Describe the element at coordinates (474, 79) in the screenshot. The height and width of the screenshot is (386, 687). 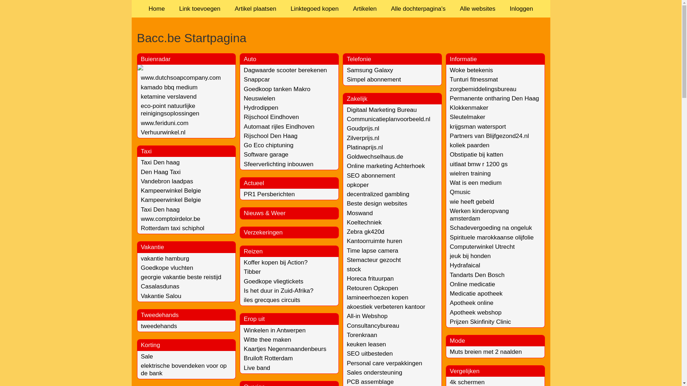
I see `Tunturi fitnessmat` at that location.